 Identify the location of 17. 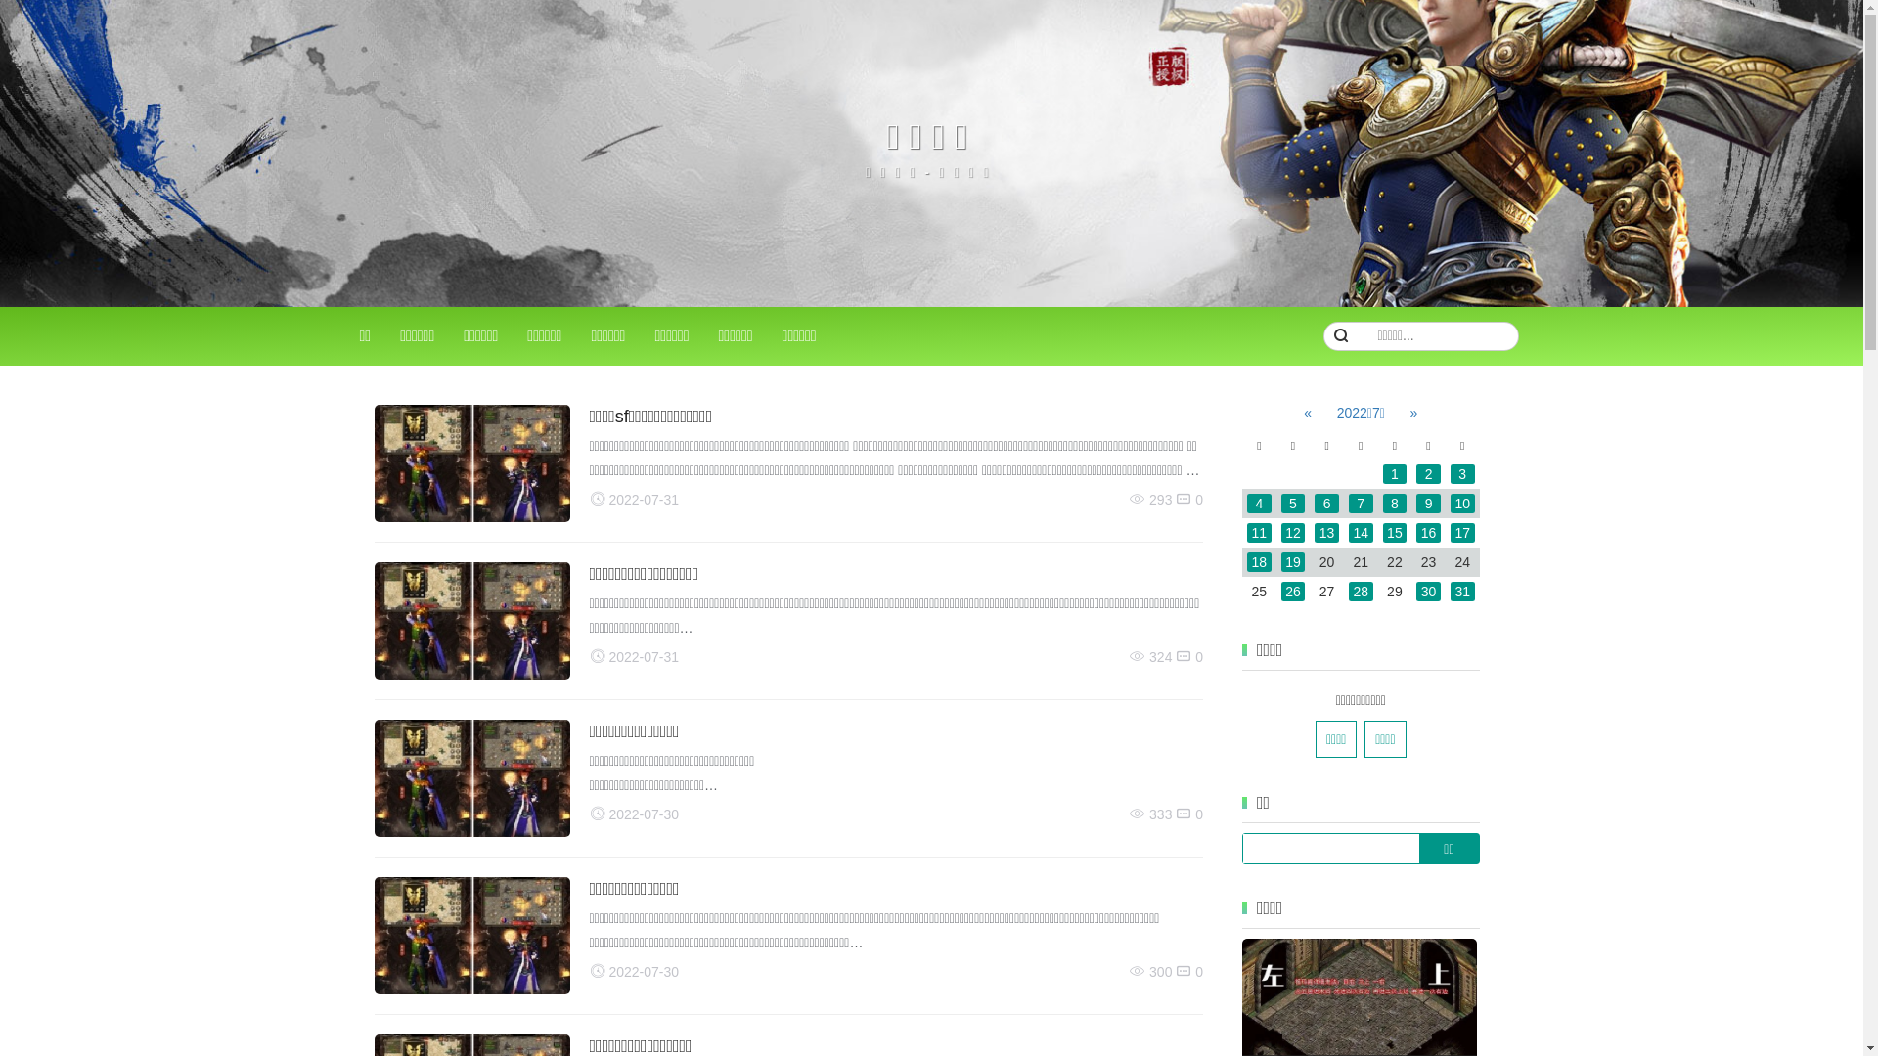
(1463, 533).